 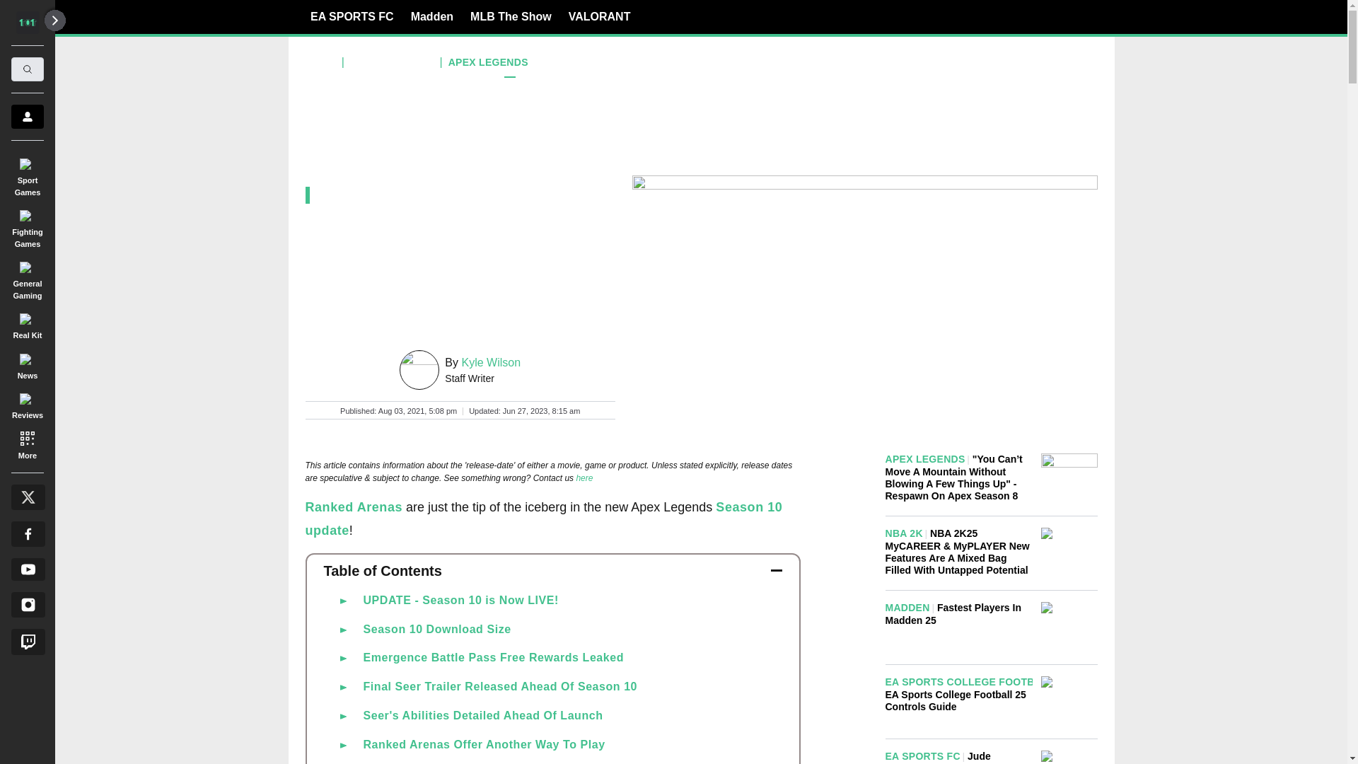 I want to click on Madden, so click(x=432, y=16).